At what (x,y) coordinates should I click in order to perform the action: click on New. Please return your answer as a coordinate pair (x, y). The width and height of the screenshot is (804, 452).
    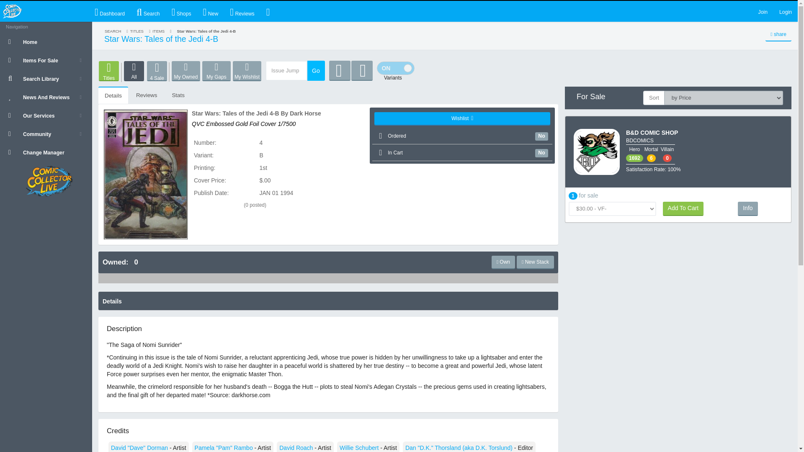
    Looking at the image, I should click on (210, 11).